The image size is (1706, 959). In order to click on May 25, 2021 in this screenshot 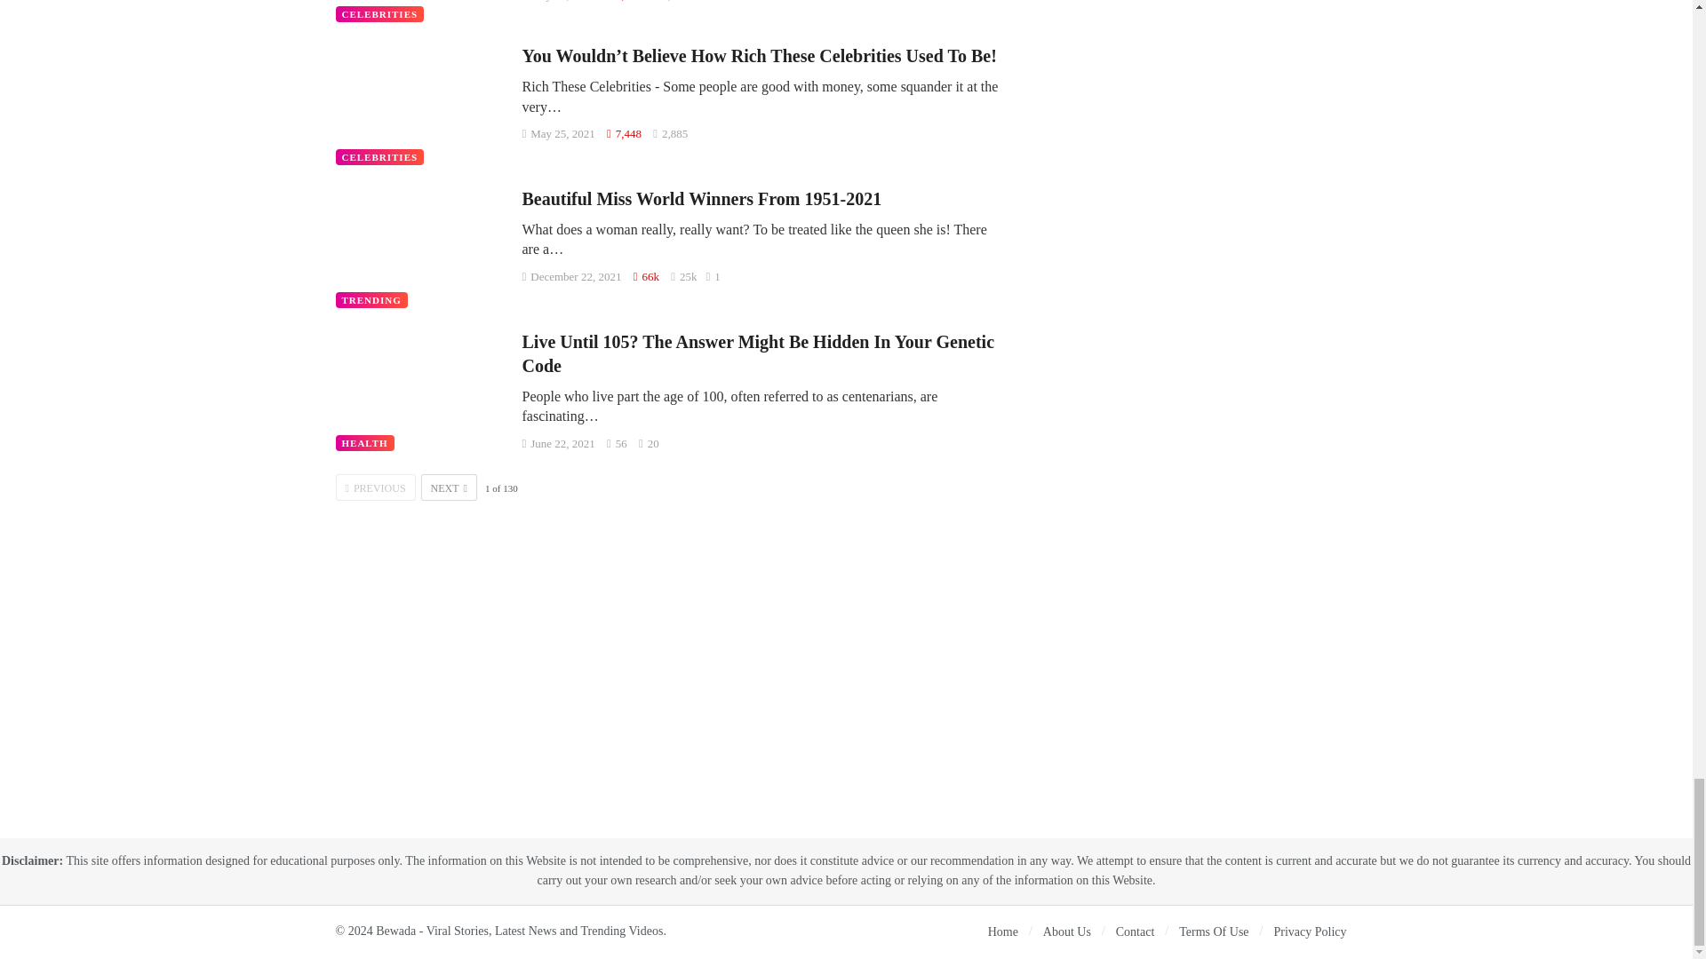, I will do `click(558, 133)`.